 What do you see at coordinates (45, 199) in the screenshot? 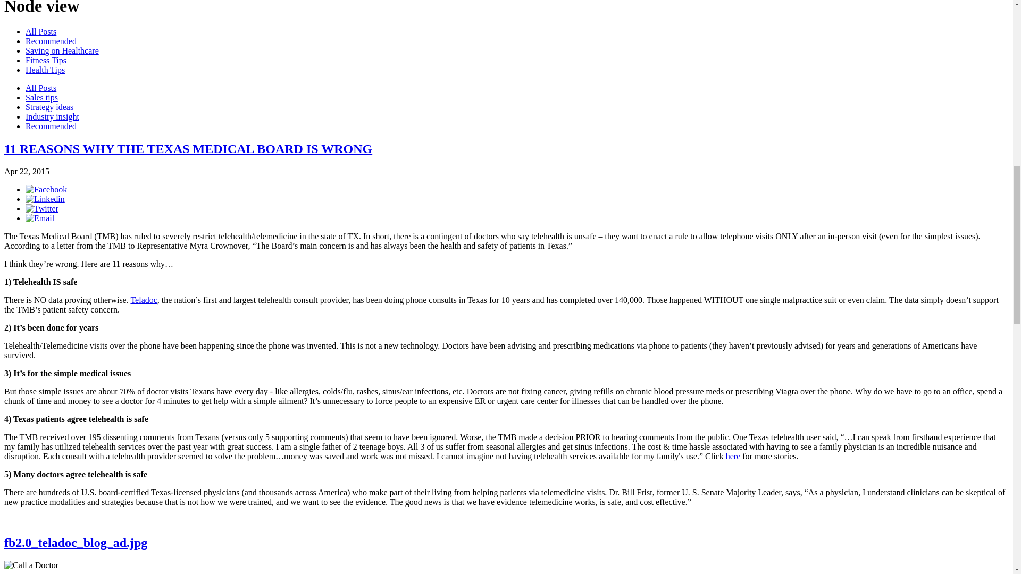
I see `Linkedin` at bounding box center [45, 199].